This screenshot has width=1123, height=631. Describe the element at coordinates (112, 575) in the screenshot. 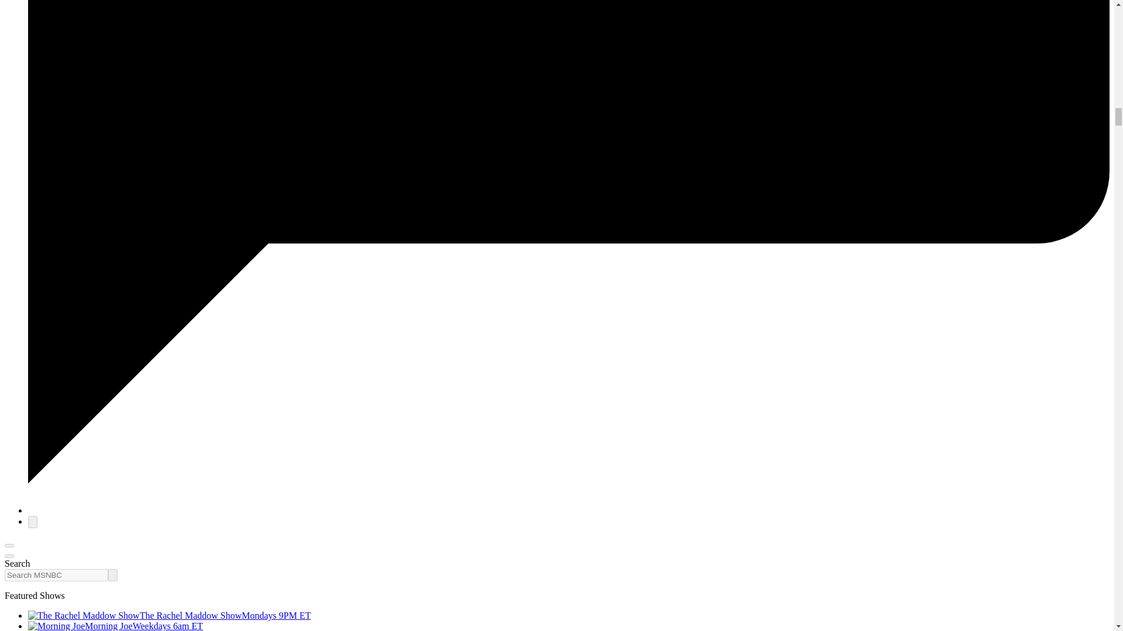

I see `Search` at that location.